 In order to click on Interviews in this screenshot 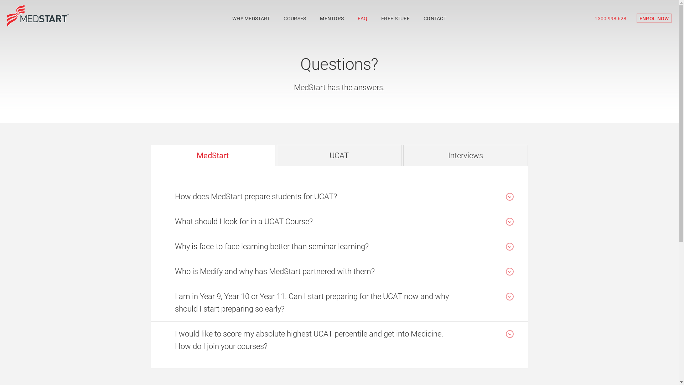, I will do `click(466, 155)`.